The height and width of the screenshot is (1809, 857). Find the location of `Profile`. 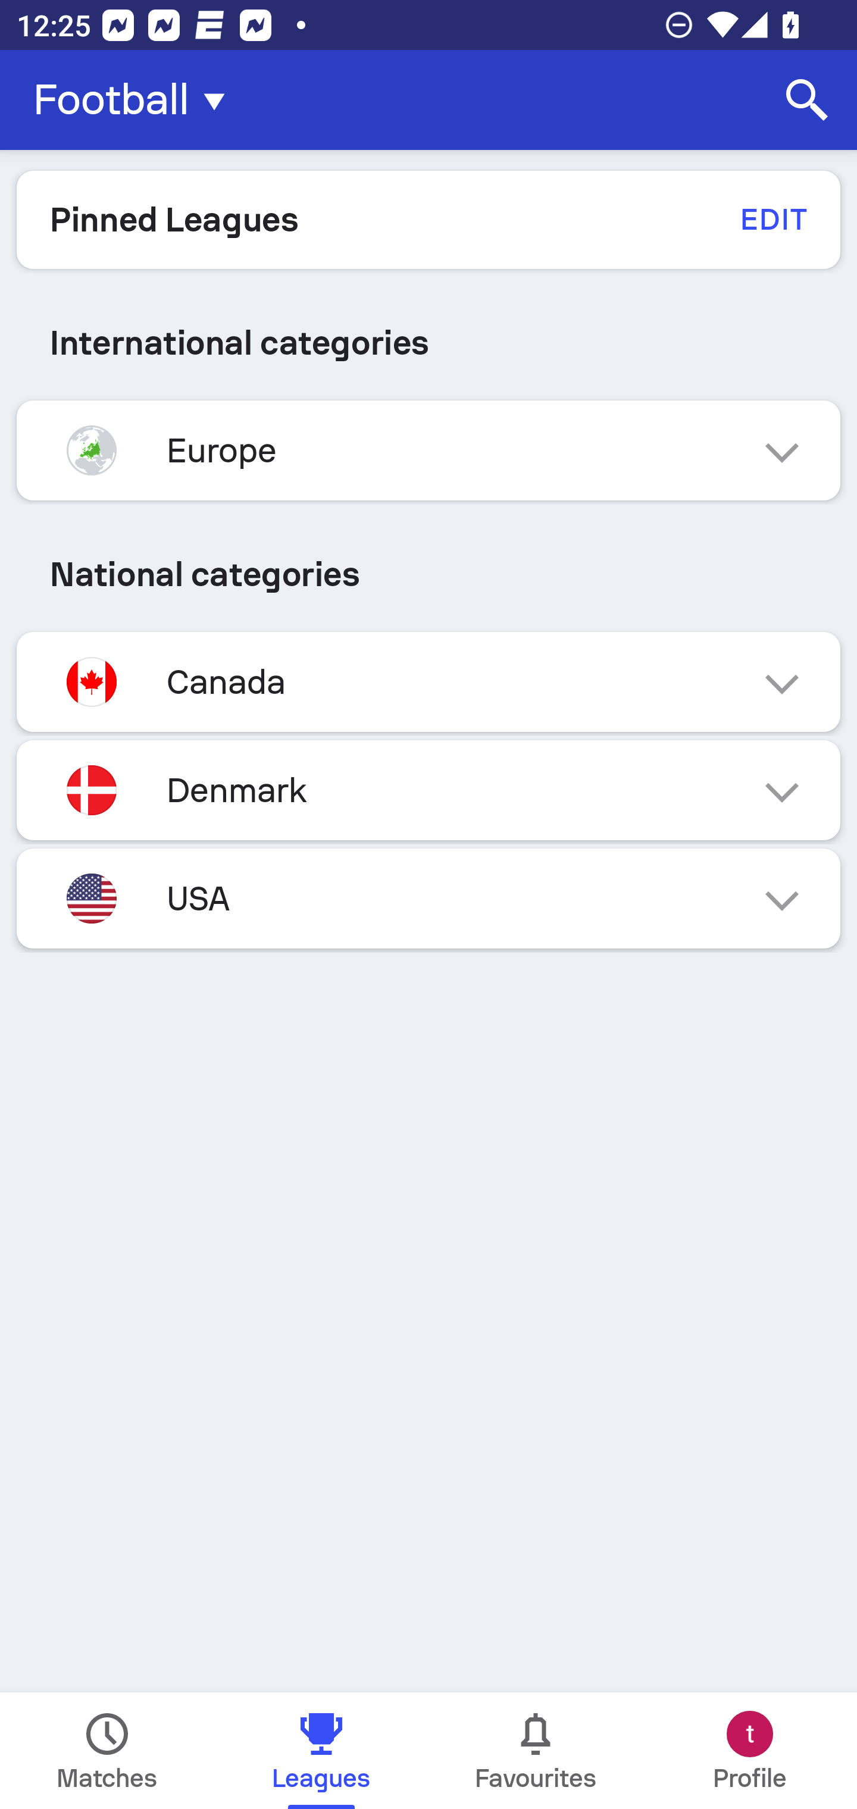

Profile is located at coordinates (750, 1751).